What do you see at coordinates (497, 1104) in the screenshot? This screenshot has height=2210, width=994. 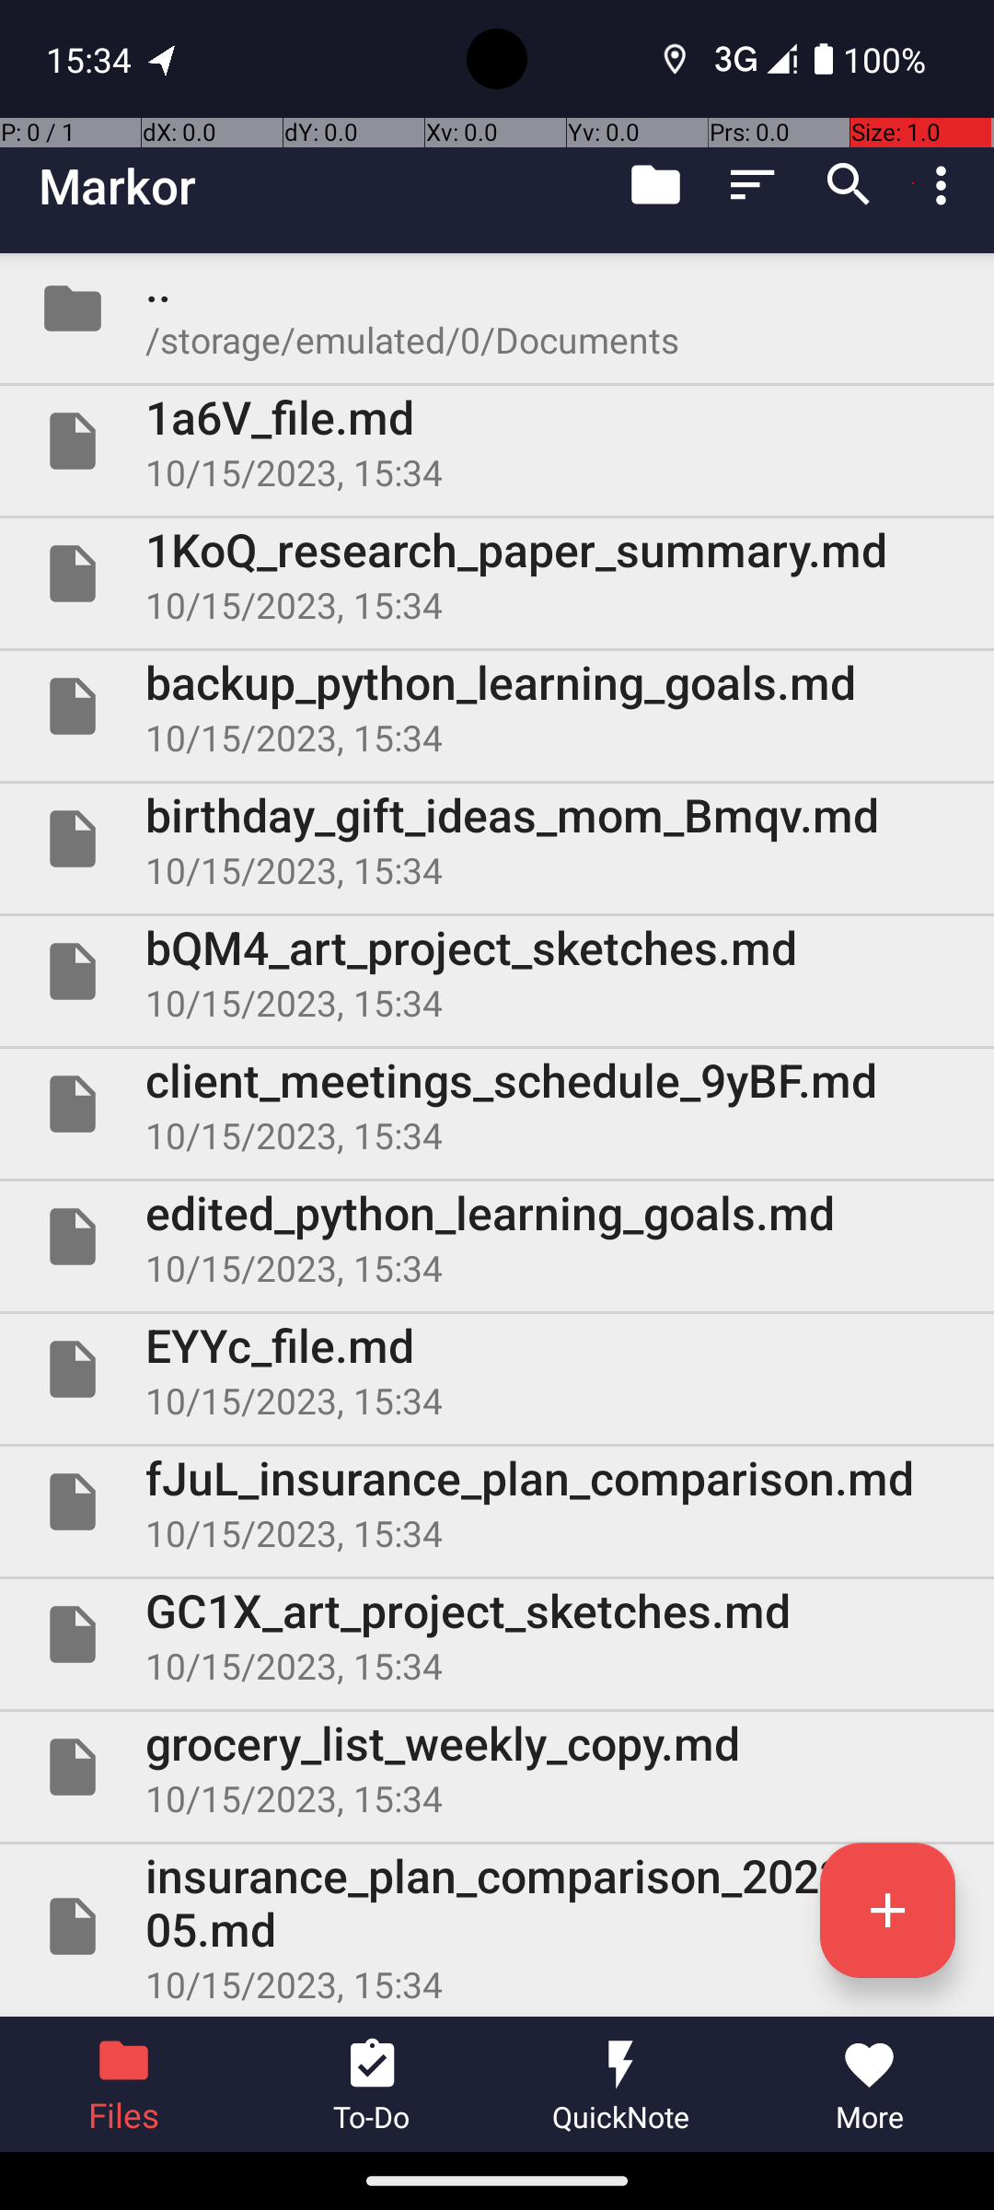 I see `File client_meetings_schedule_9yBF.md ` at bounding box center [497, 1104].